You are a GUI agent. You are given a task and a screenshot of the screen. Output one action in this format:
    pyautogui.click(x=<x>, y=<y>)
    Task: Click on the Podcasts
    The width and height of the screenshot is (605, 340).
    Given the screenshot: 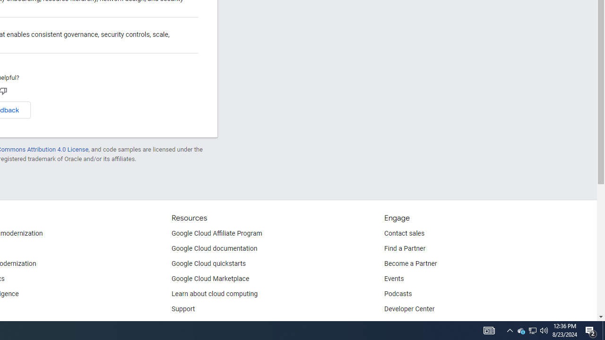 What is the action you would take?
    pyautogui.click(x=398, y=294)
    